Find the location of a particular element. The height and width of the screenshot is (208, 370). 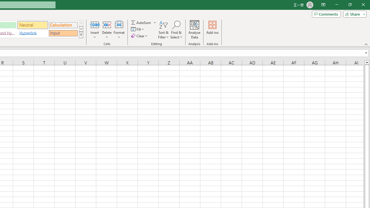

Line up is located at coordinates (367, 62).